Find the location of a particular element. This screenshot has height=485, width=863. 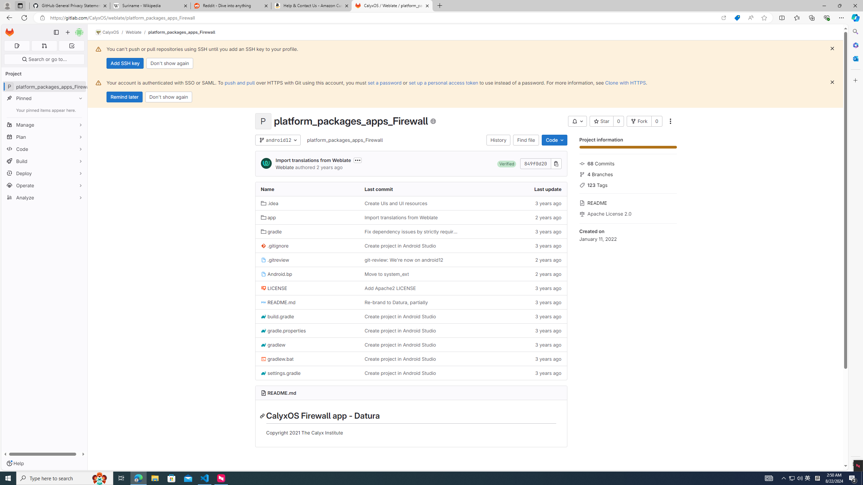

Suriname - Wikipedia is located at coordinates (150, 6).